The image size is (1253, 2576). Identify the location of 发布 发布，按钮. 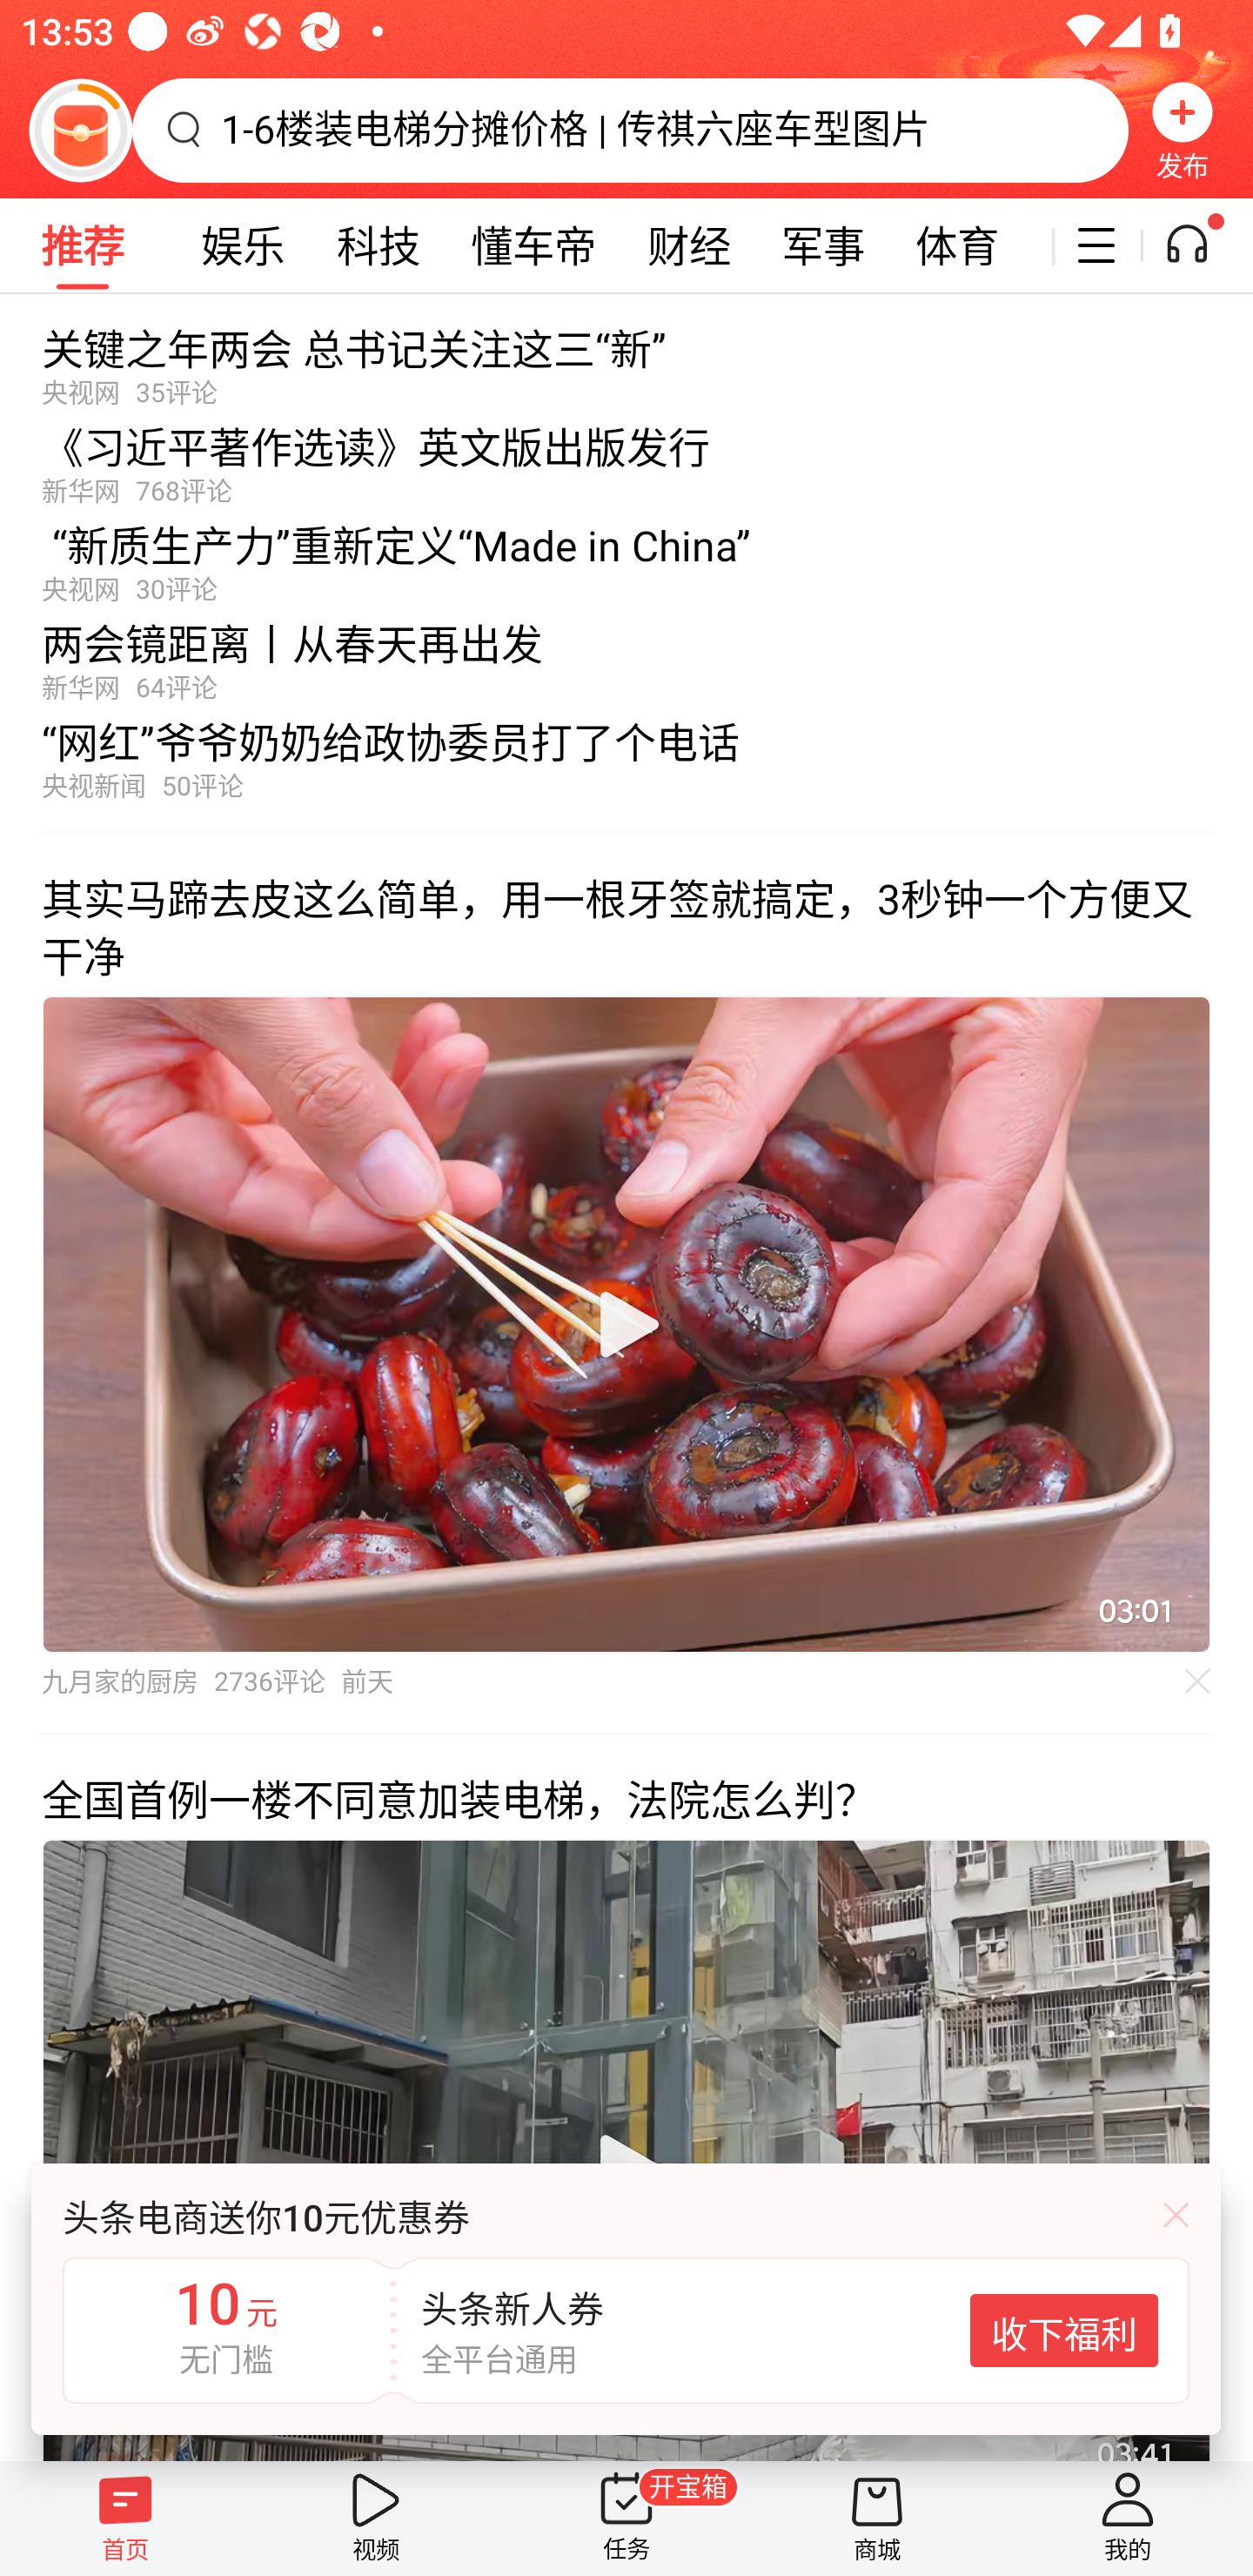
(1183, 130).